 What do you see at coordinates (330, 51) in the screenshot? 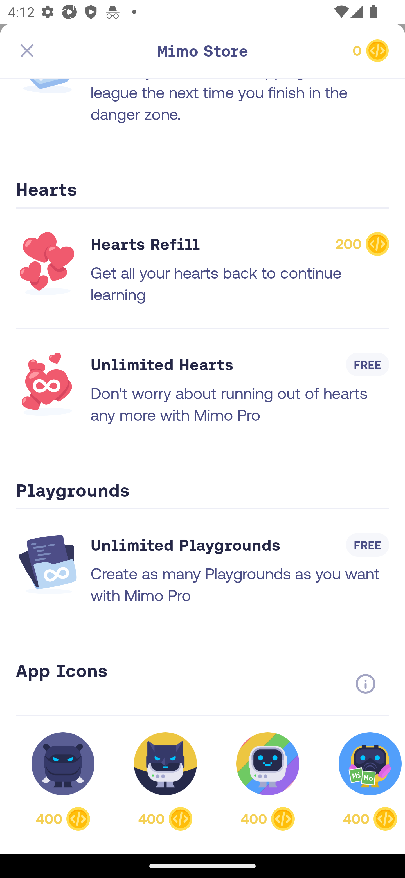
I see `Path Toolbar Image 0` at bounding box center [330, 51].